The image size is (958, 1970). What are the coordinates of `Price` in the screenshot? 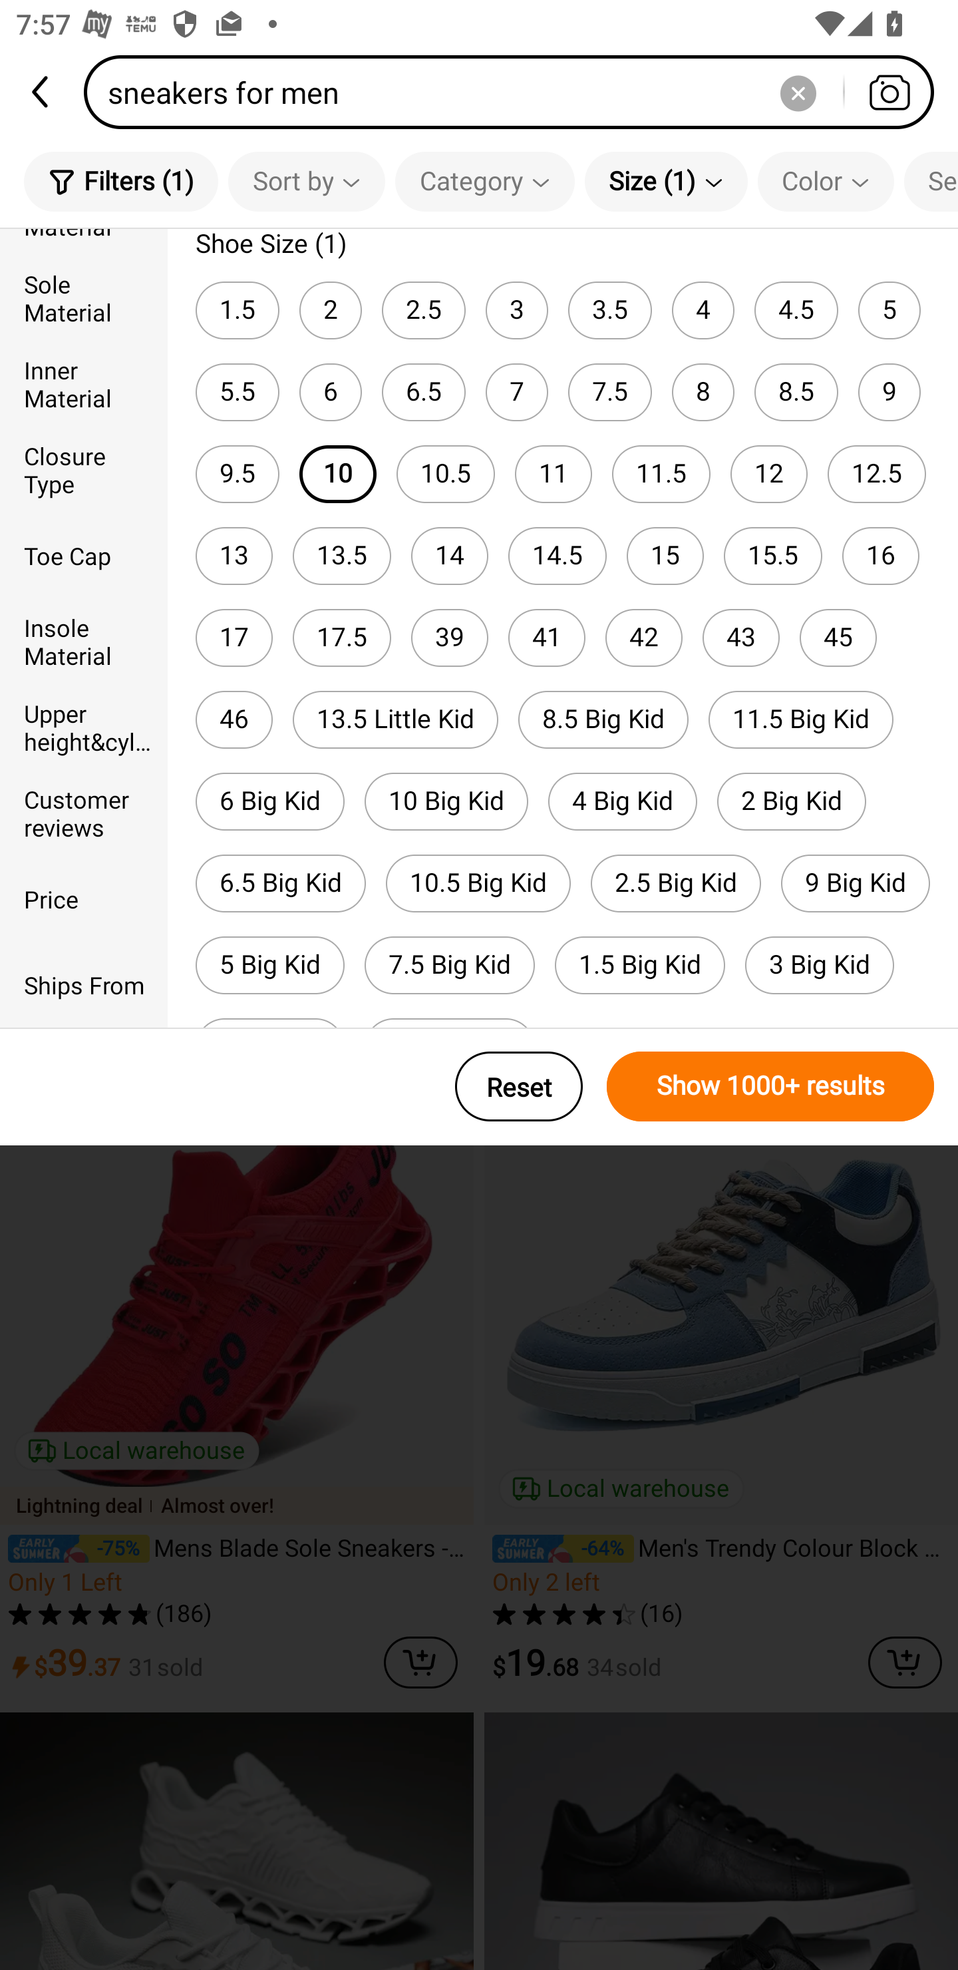 It's located at (84, 898).